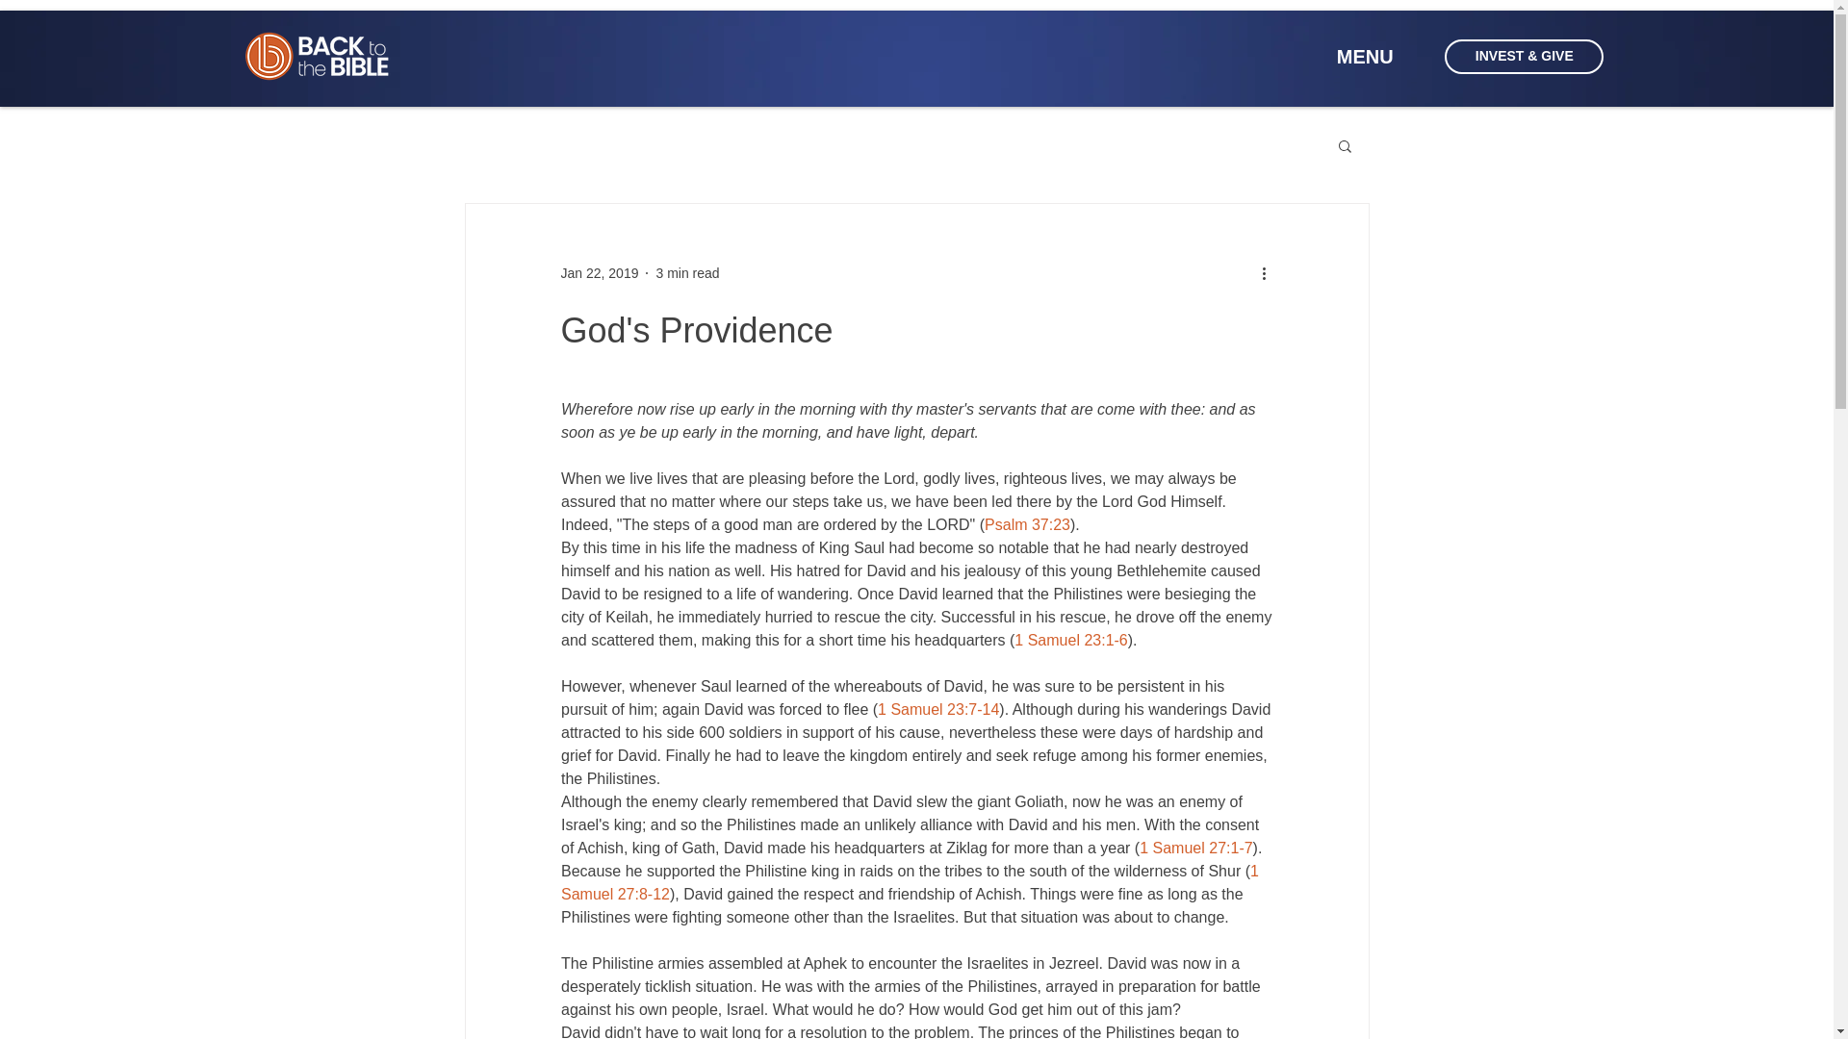  What do you see at coordinates (938, 710) in the screenshot?
I see `1 Samuel 23:7-14` at bounding box center [938, 710].